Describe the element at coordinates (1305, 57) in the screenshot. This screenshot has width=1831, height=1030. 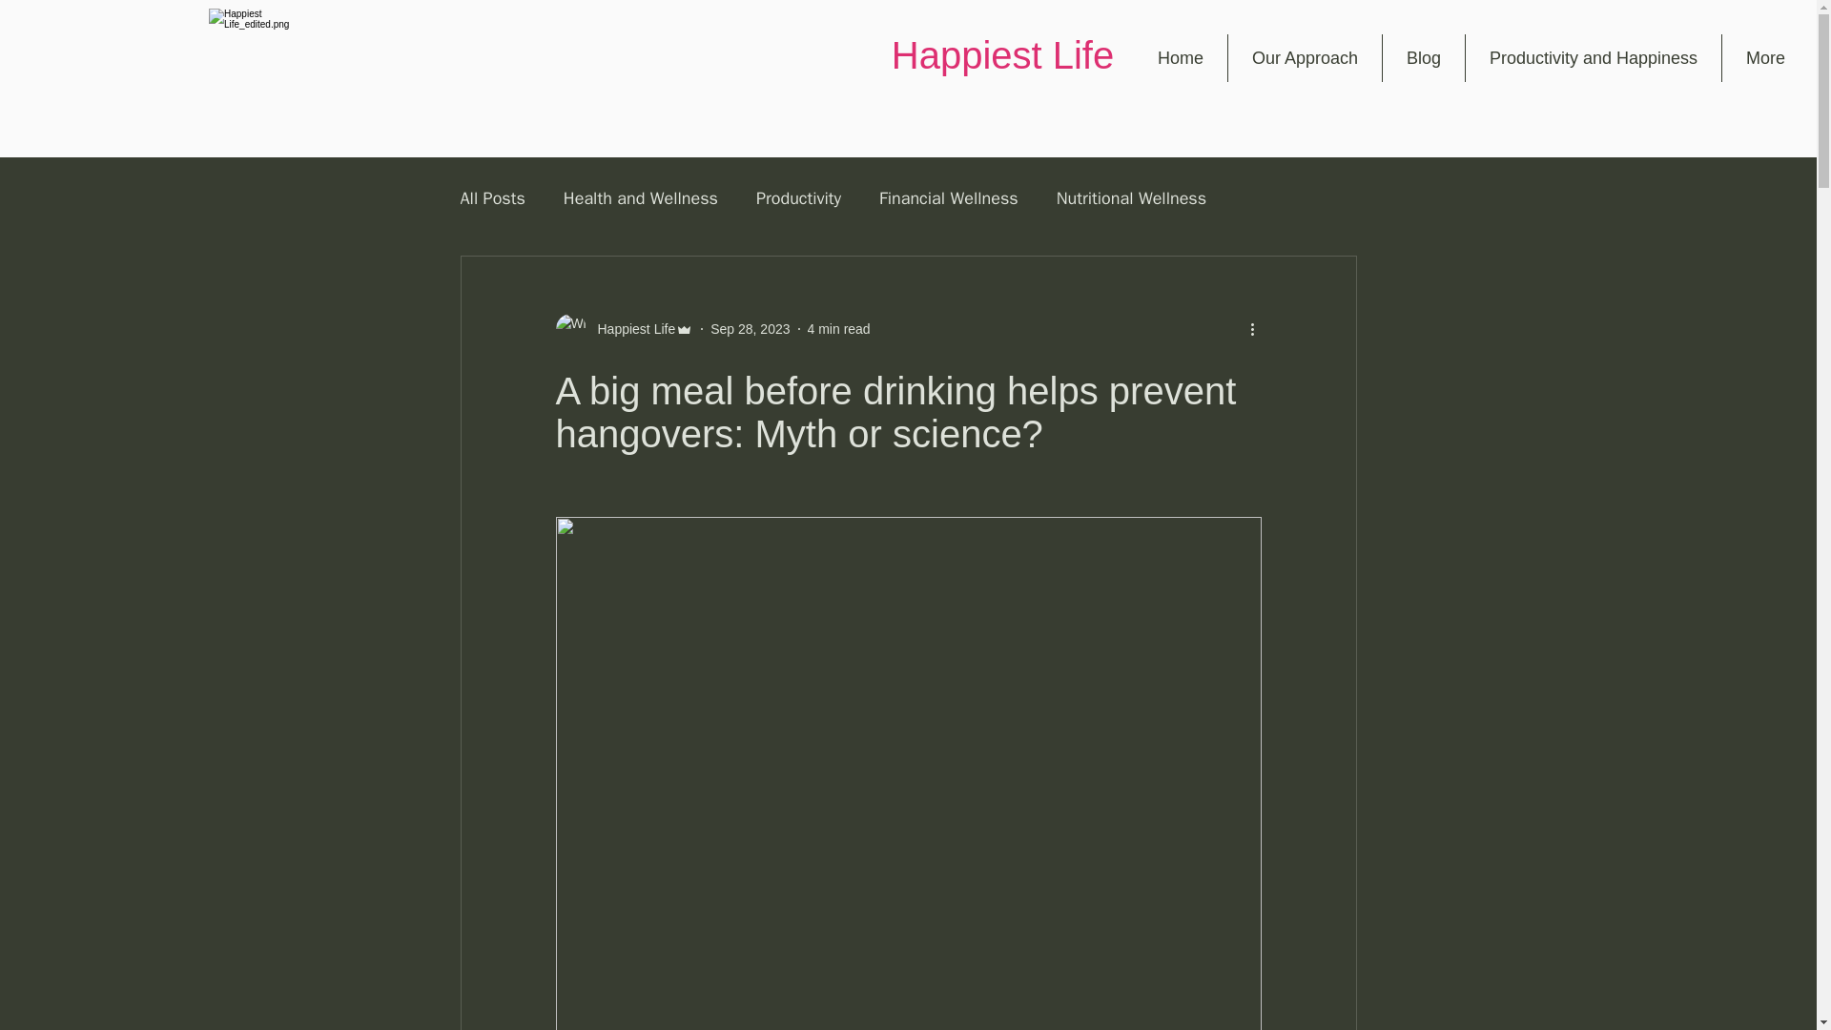
I see `Our Approach` at that location.